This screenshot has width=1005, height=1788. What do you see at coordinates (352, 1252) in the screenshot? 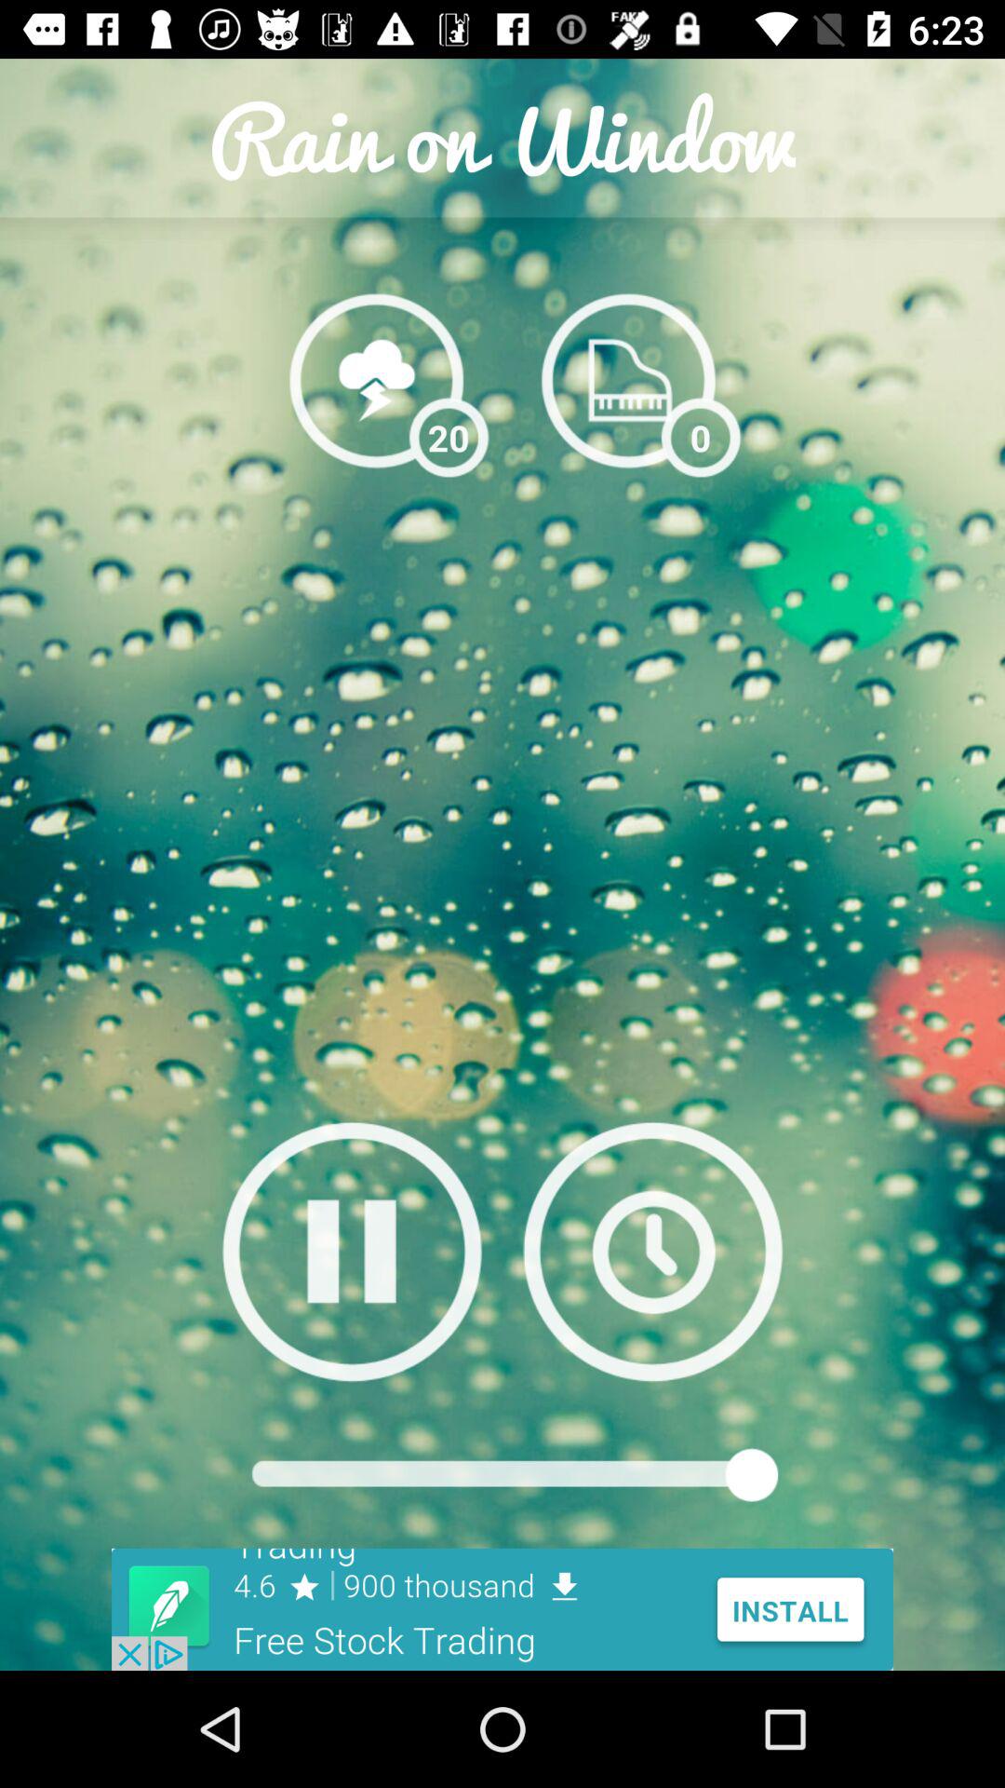
I see `pause rain sound` at bounding box center [352, 1252].